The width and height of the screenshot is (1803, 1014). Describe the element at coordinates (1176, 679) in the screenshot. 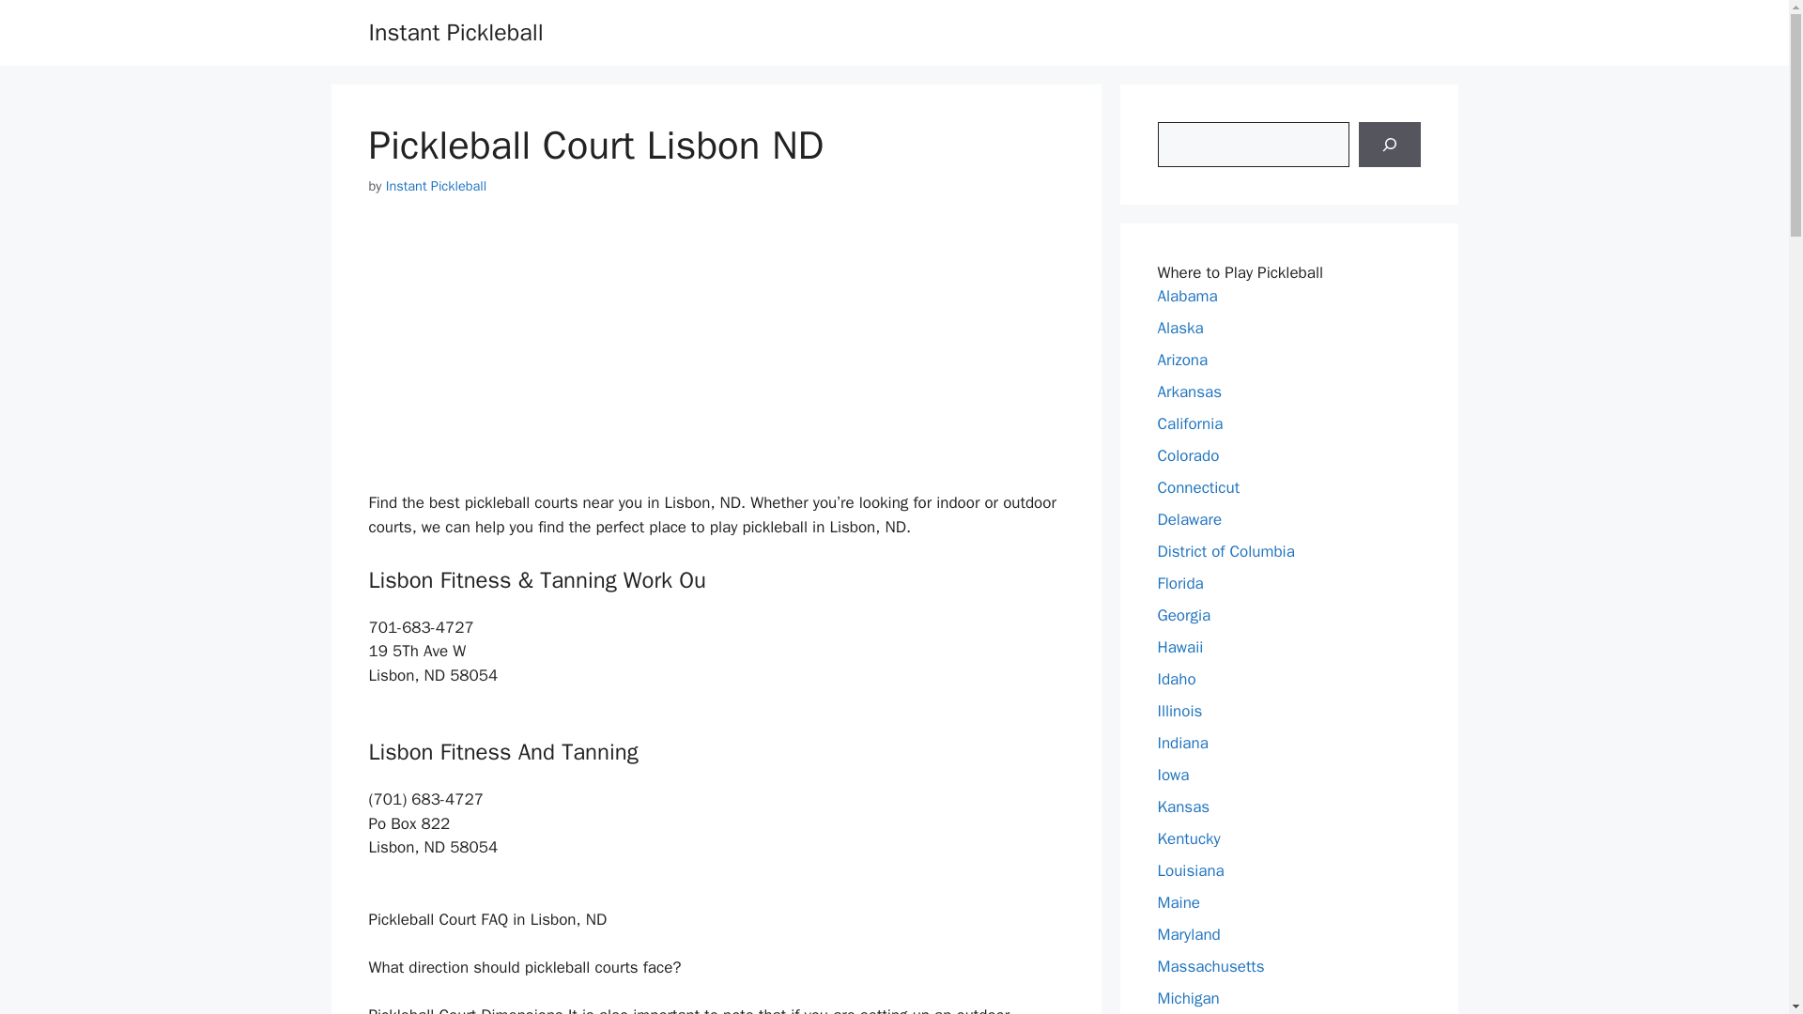

I see `Idaho` at that location.